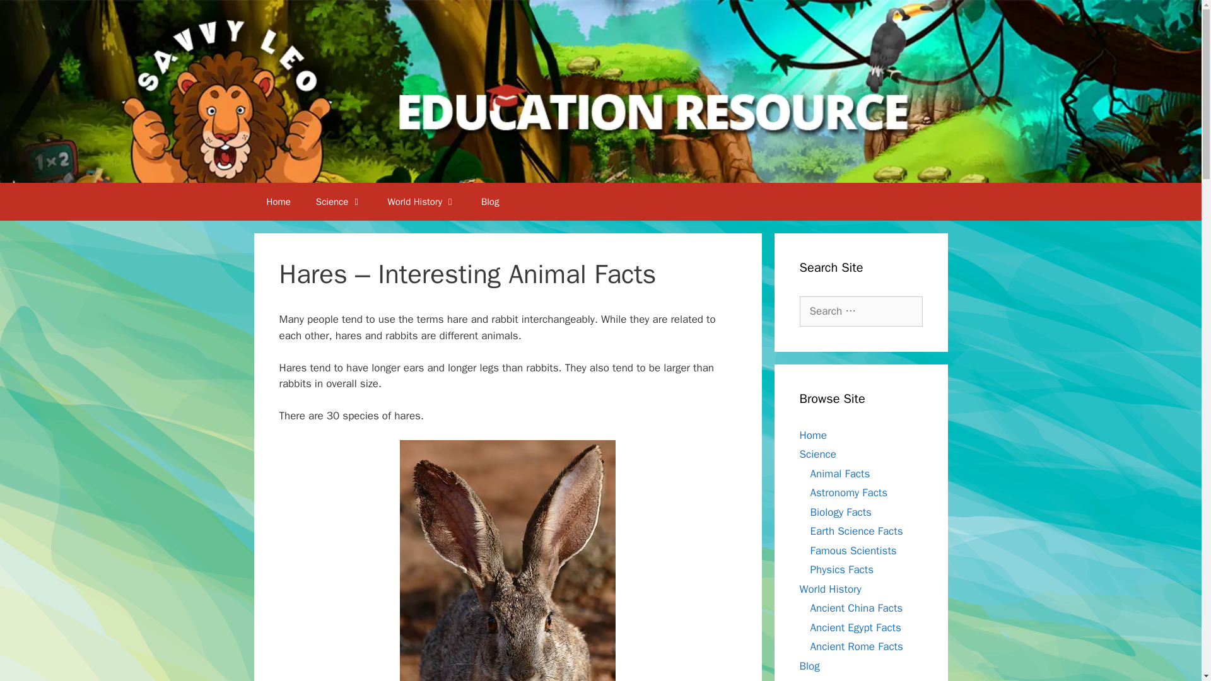 This screenshot has width=1211, height=681. Describe the element at coordinates (30, 15) in the screenshot. I see `Search` at that location.